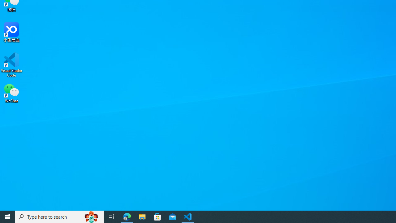 The height and width of the screenshot is (223, 396). What do you see at coordinates (59, 217) in the screenshot?
I see `Type here to search` at bounding box center [59, 217].